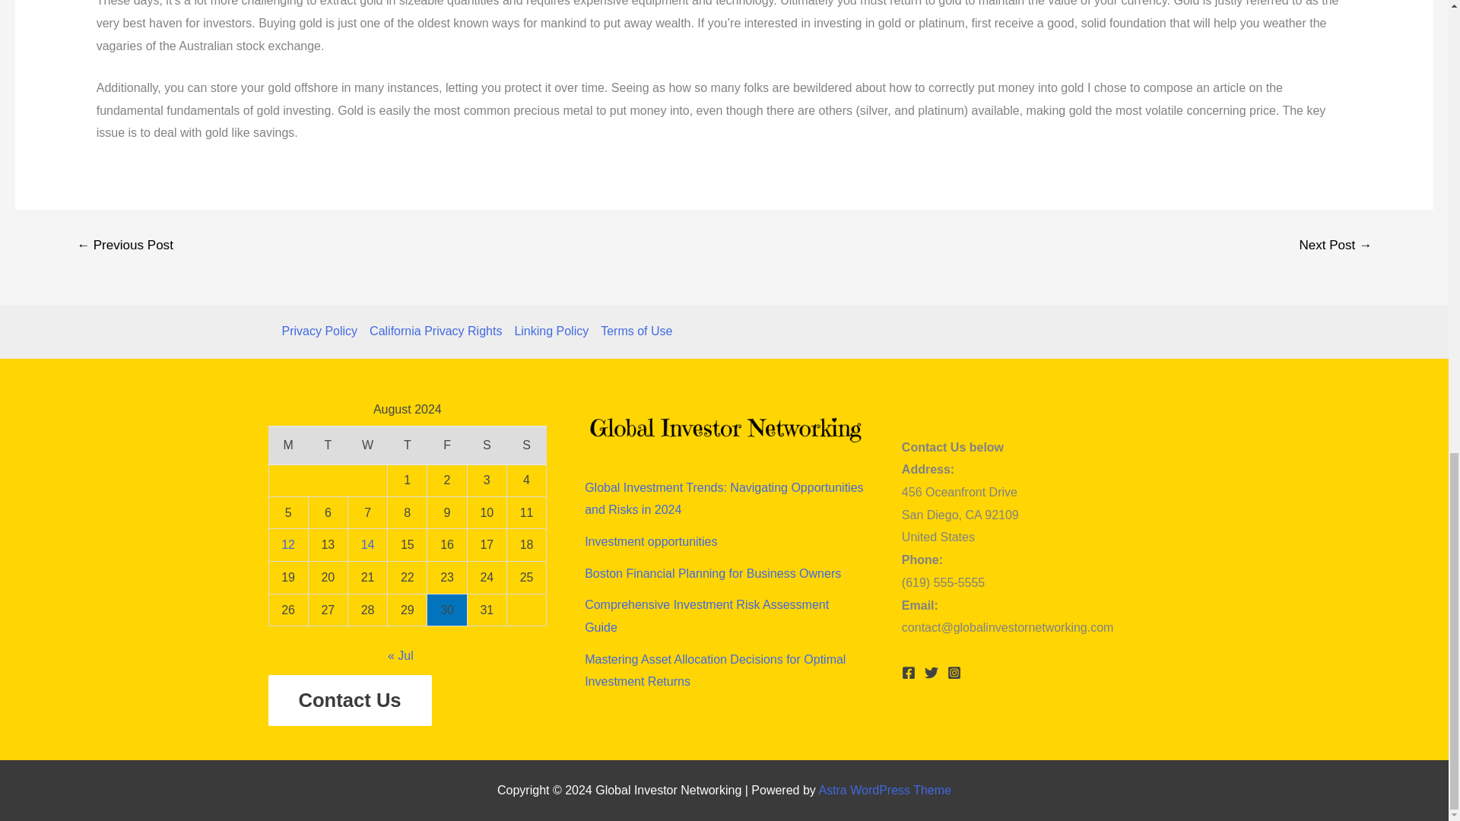 This screenshot has width=1460, height=821. I want to click on Friday, so click(447, 445).